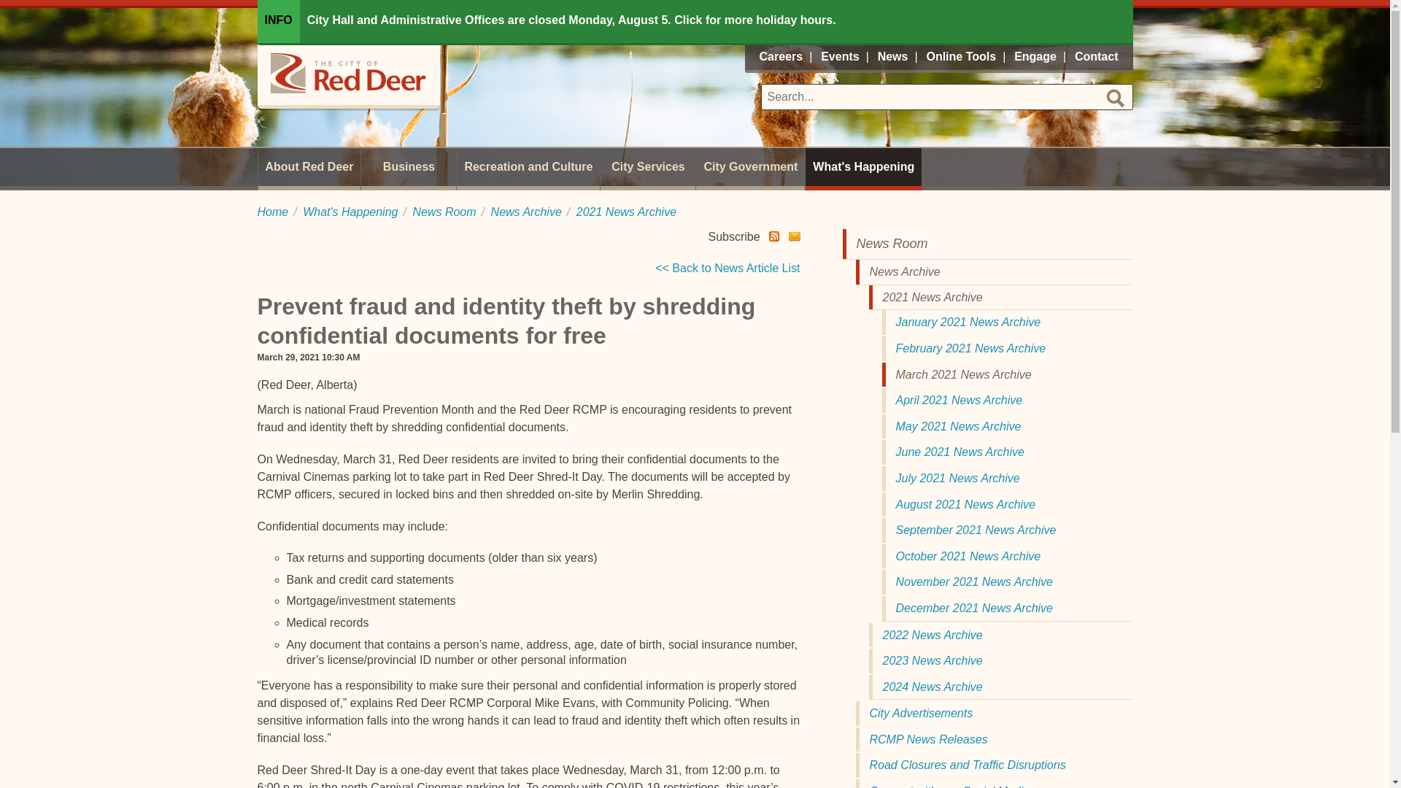  I want to click on 2023 News Archive, so click(1000, 661).